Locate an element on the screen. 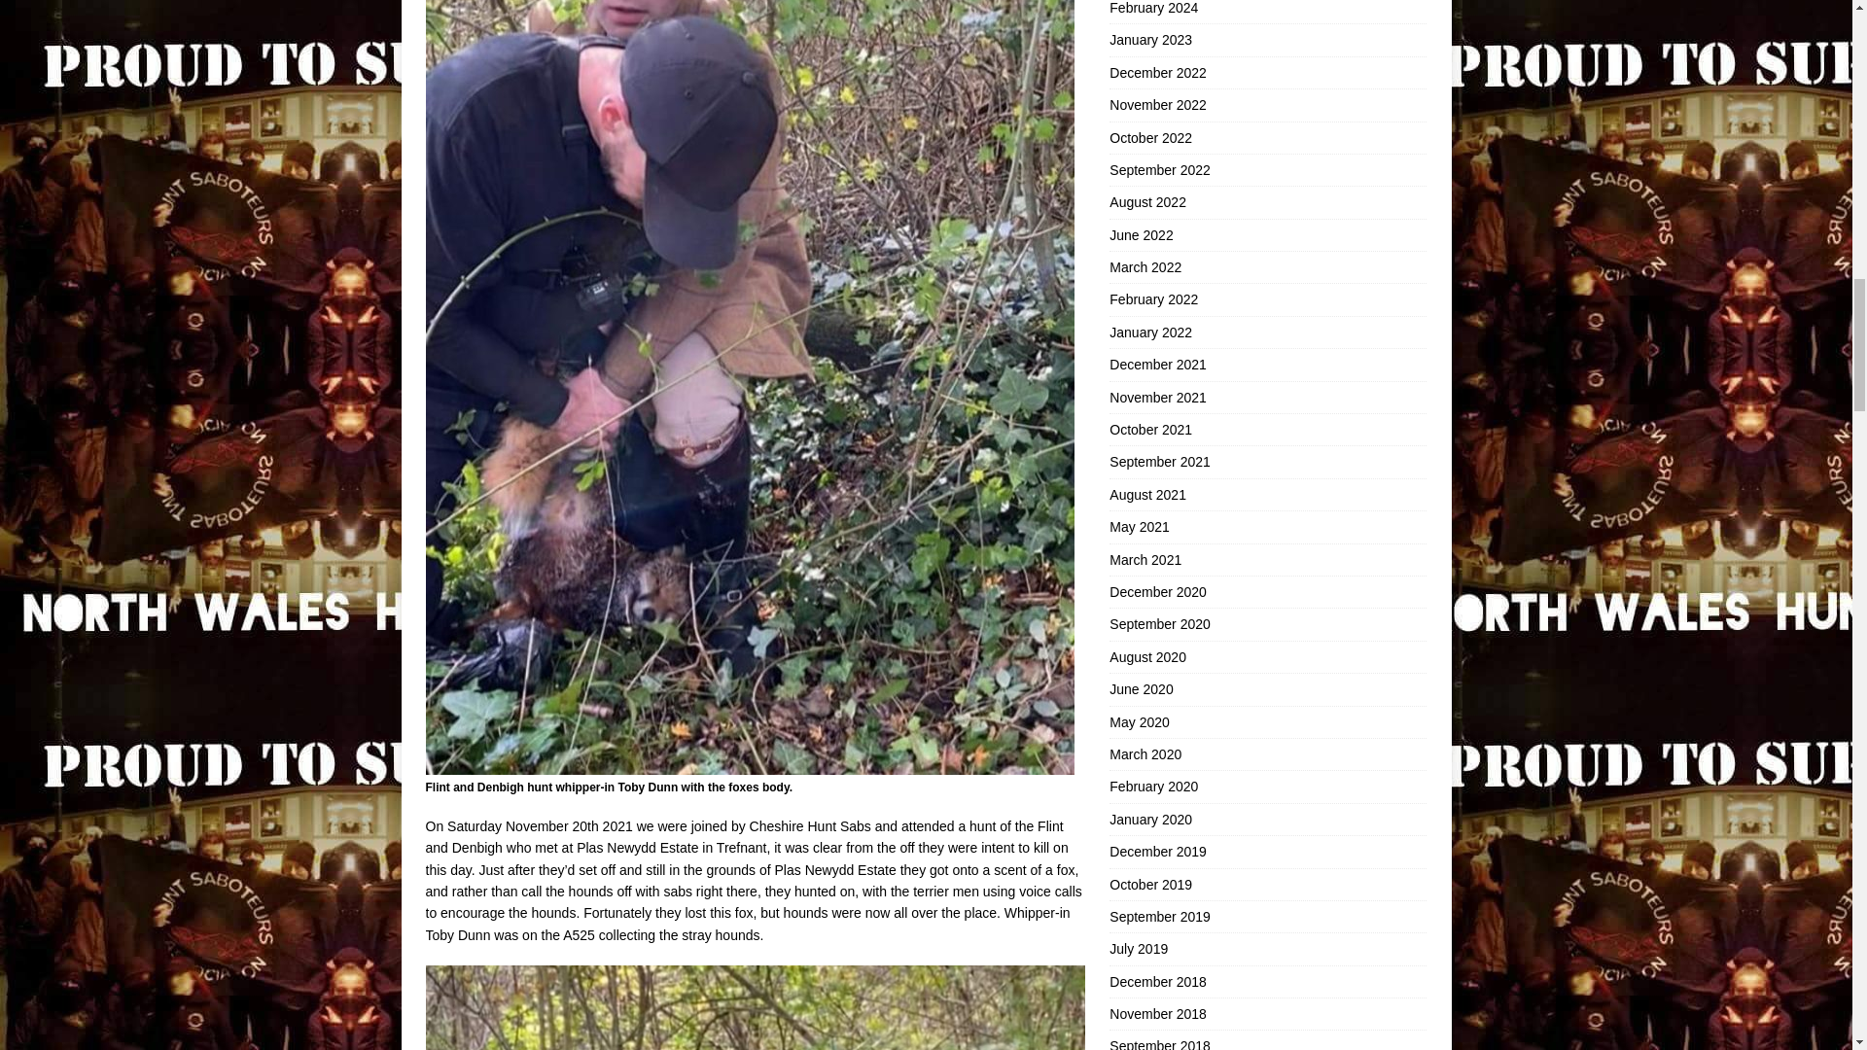 Image resolution: width=1867 pixels, height=1050 pixels. August 2022 is located at coordinates (1267, 202).